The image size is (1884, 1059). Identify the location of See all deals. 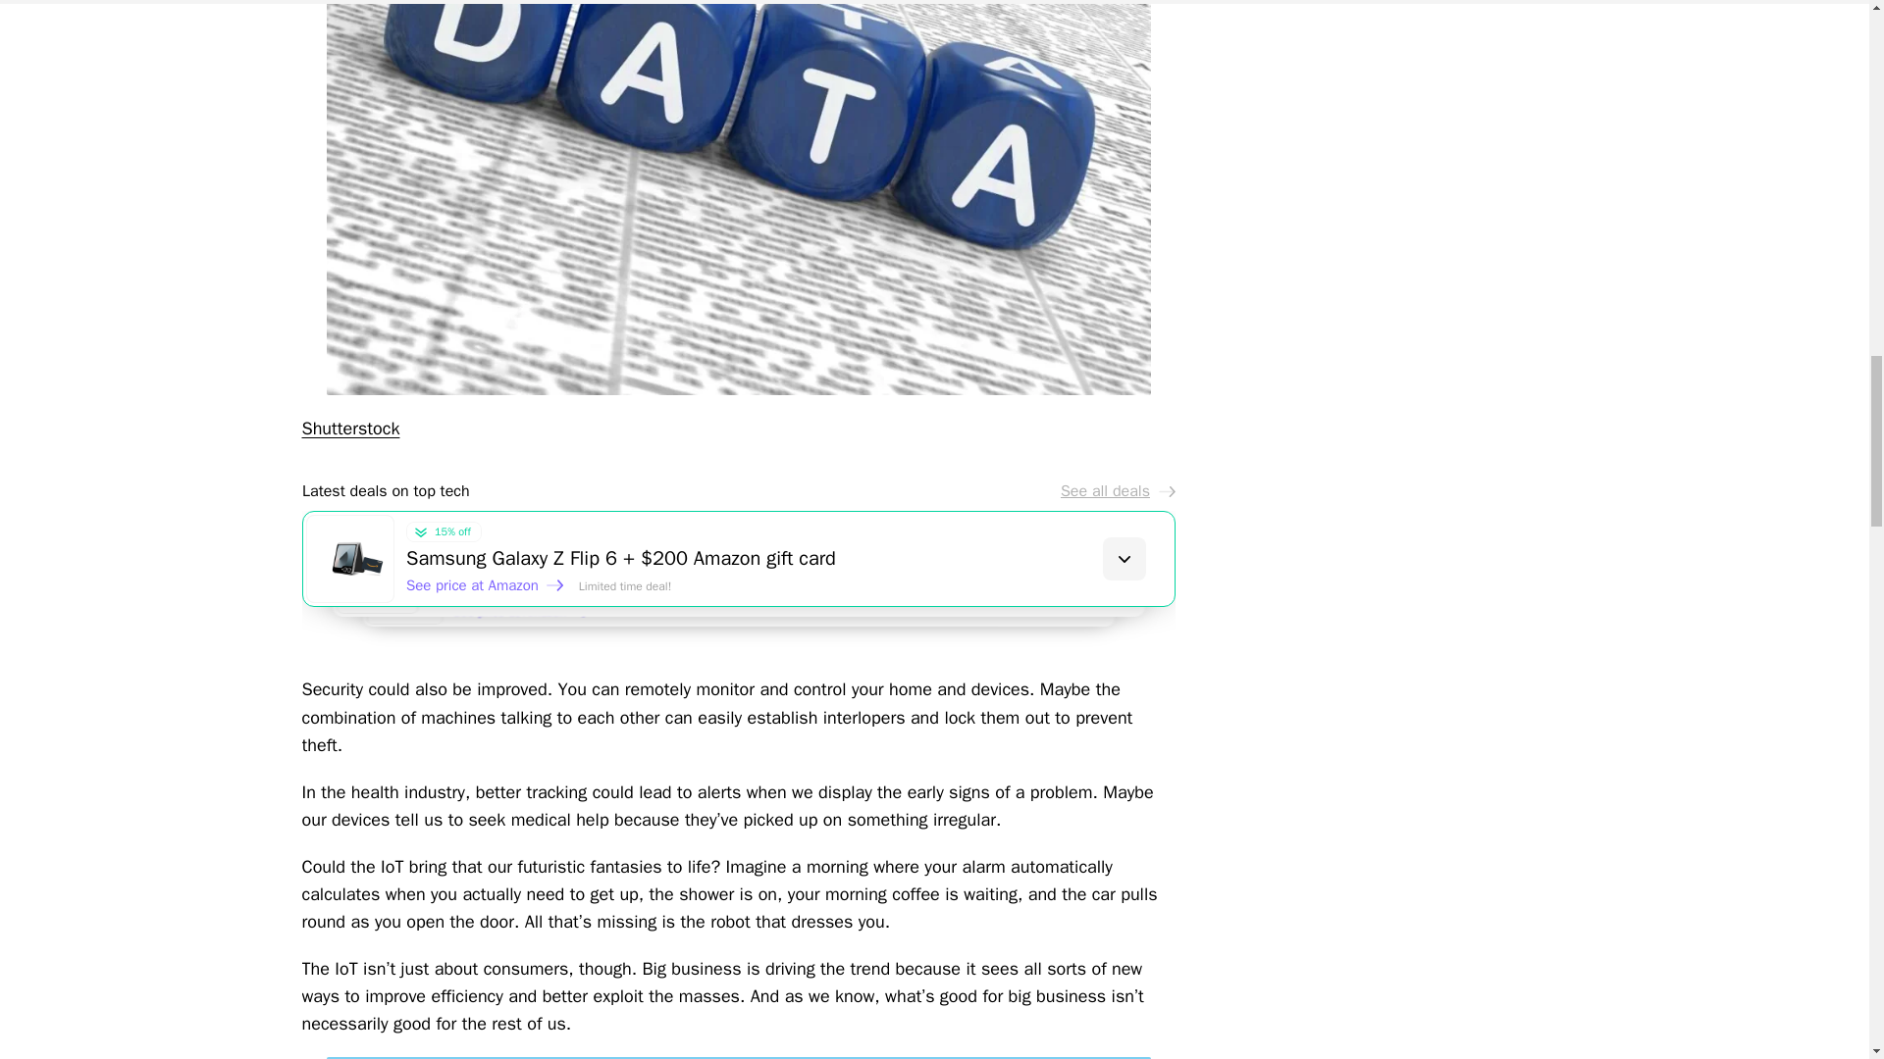
(1117, 490).